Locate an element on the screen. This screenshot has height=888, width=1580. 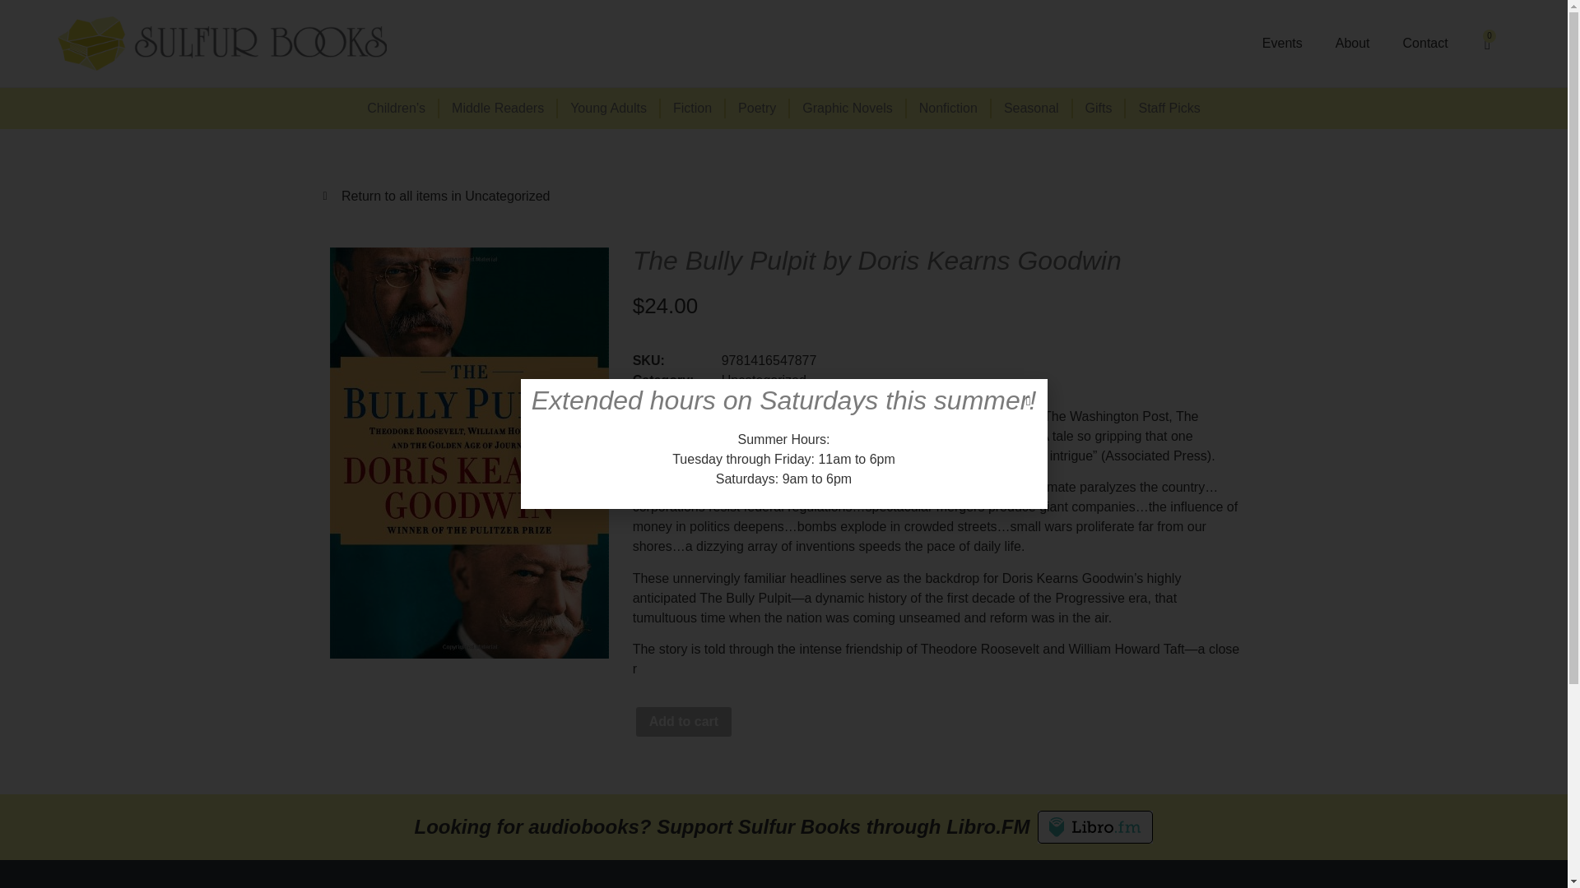
Seasonal is located at coordinates (1032, 108).